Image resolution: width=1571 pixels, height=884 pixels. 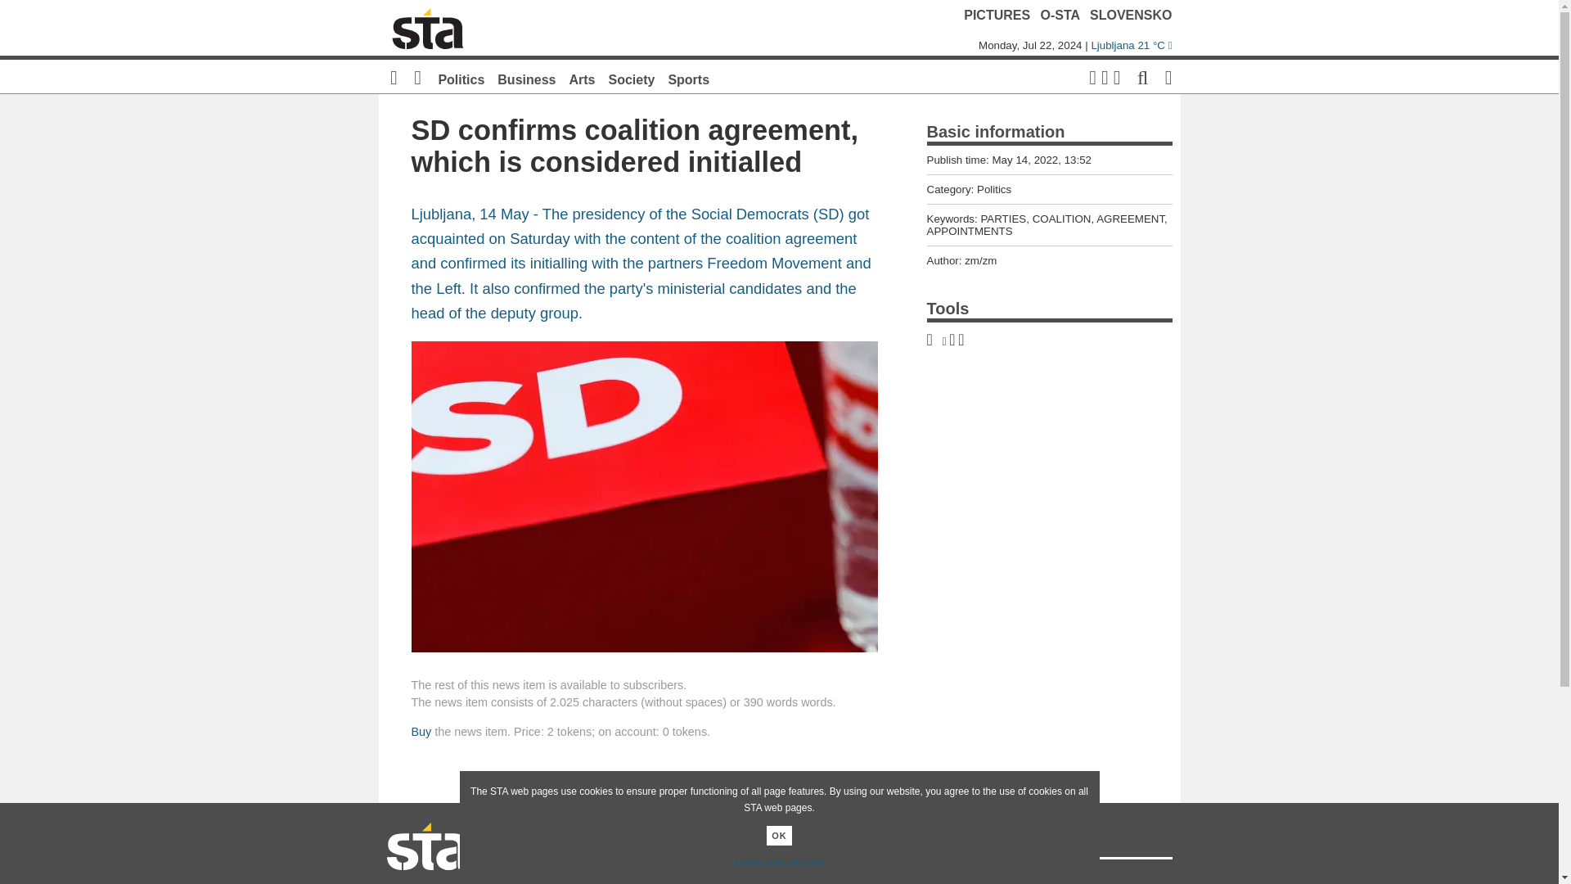 What do you see at coordinates (1060, 15) in the screenshot?
I see `O-STA` at bounding box center [1060, 15].